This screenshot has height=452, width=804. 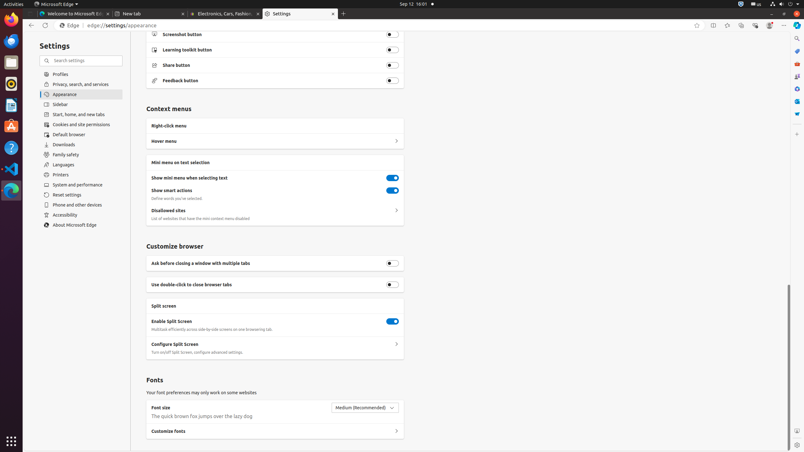 I want to click on Sidebar, so click(x=81, y=105).